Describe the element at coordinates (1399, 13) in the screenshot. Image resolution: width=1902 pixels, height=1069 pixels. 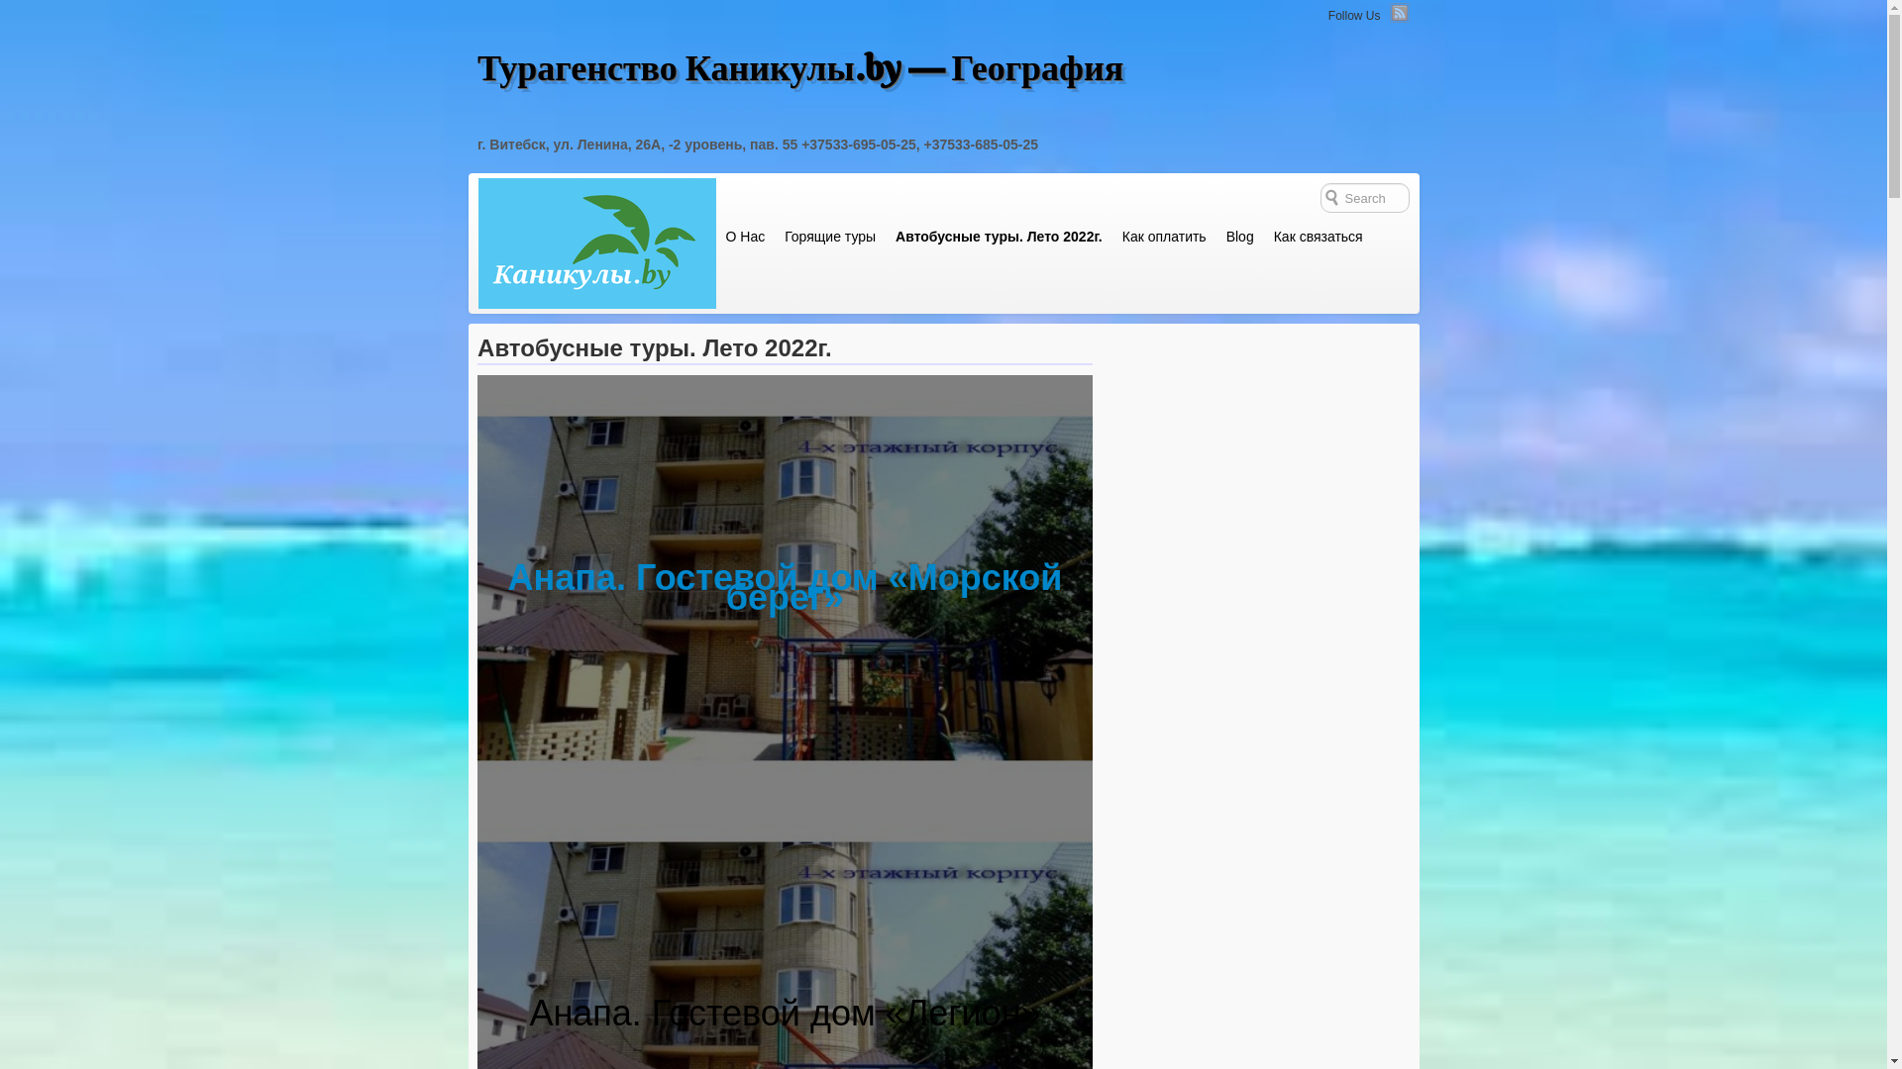
I see `RSS Feed` at that location.